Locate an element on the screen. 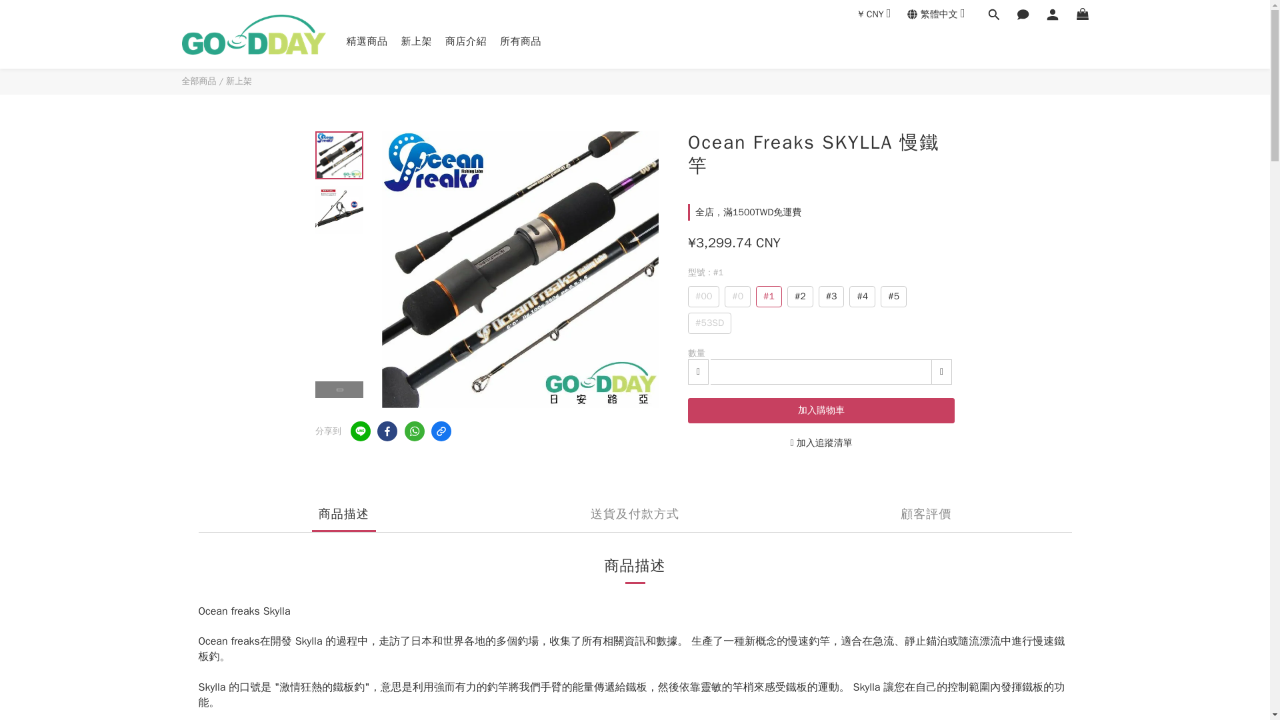 The height and width of the screenshot is (720, 1280). whatsapp is located at coordinates (413, 431).